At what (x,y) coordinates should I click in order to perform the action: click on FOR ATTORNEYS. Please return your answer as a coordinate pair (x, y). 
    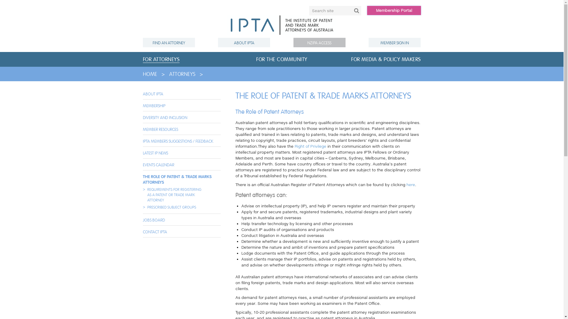
    Looking at the image, I should click on (161, 60).